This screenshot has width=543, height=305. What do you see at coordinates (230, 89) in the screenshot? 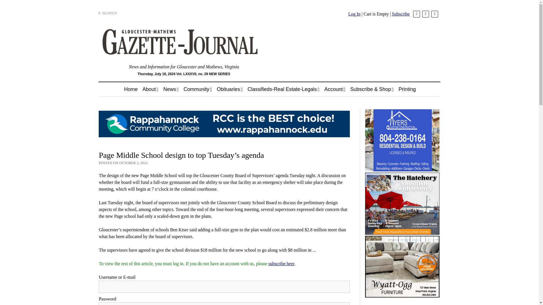
I see `Obituaries` at bounding box center [230, 89].